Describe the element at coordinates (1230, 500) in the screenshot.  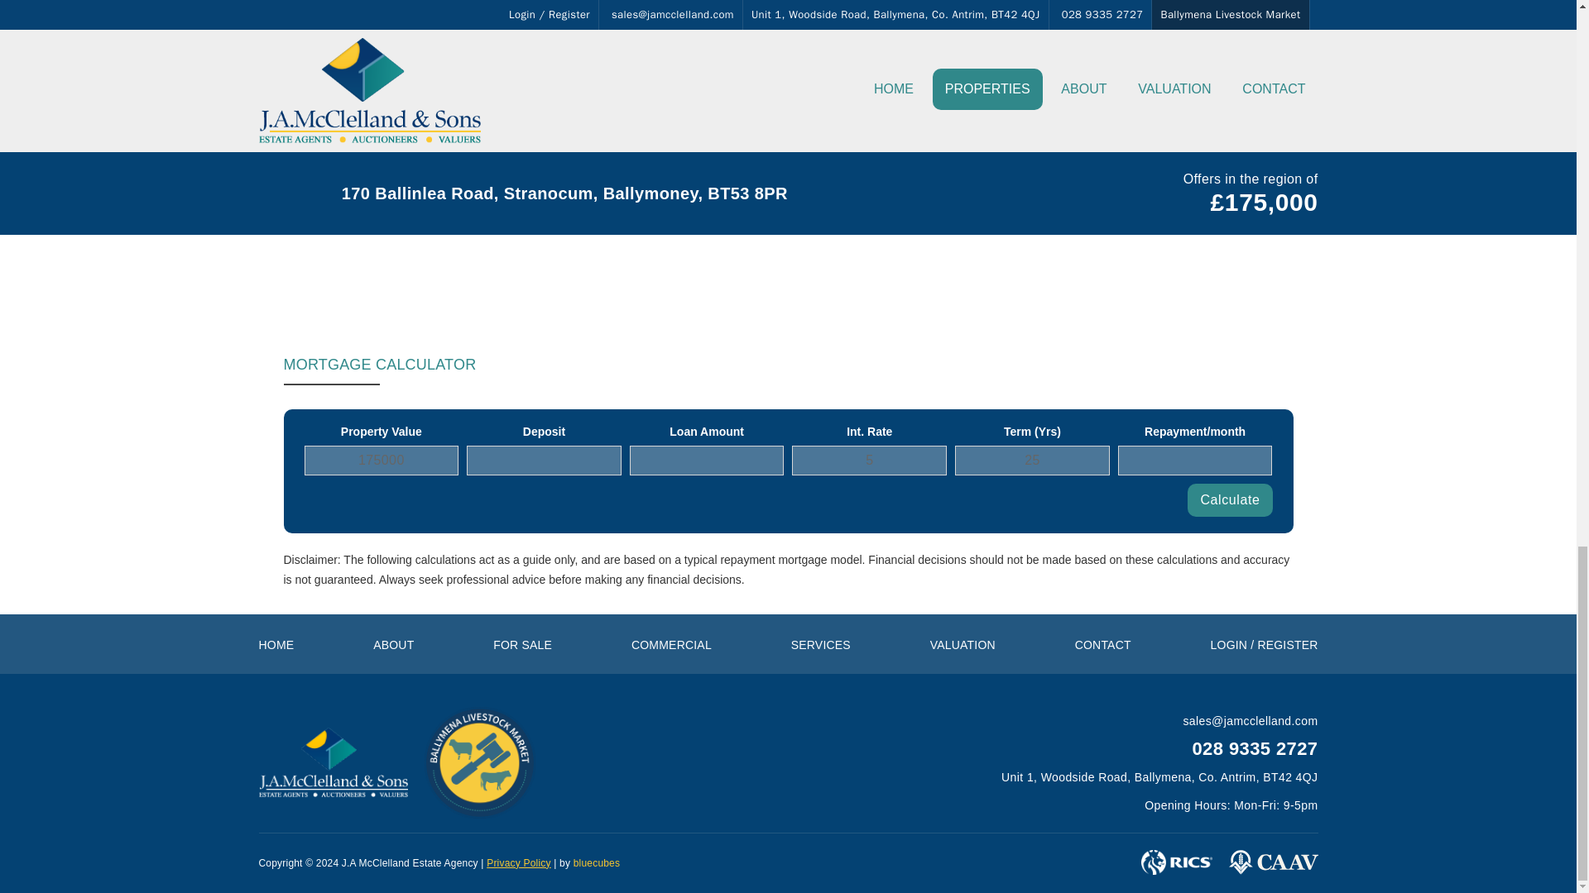
I see `Calculate` at that location.